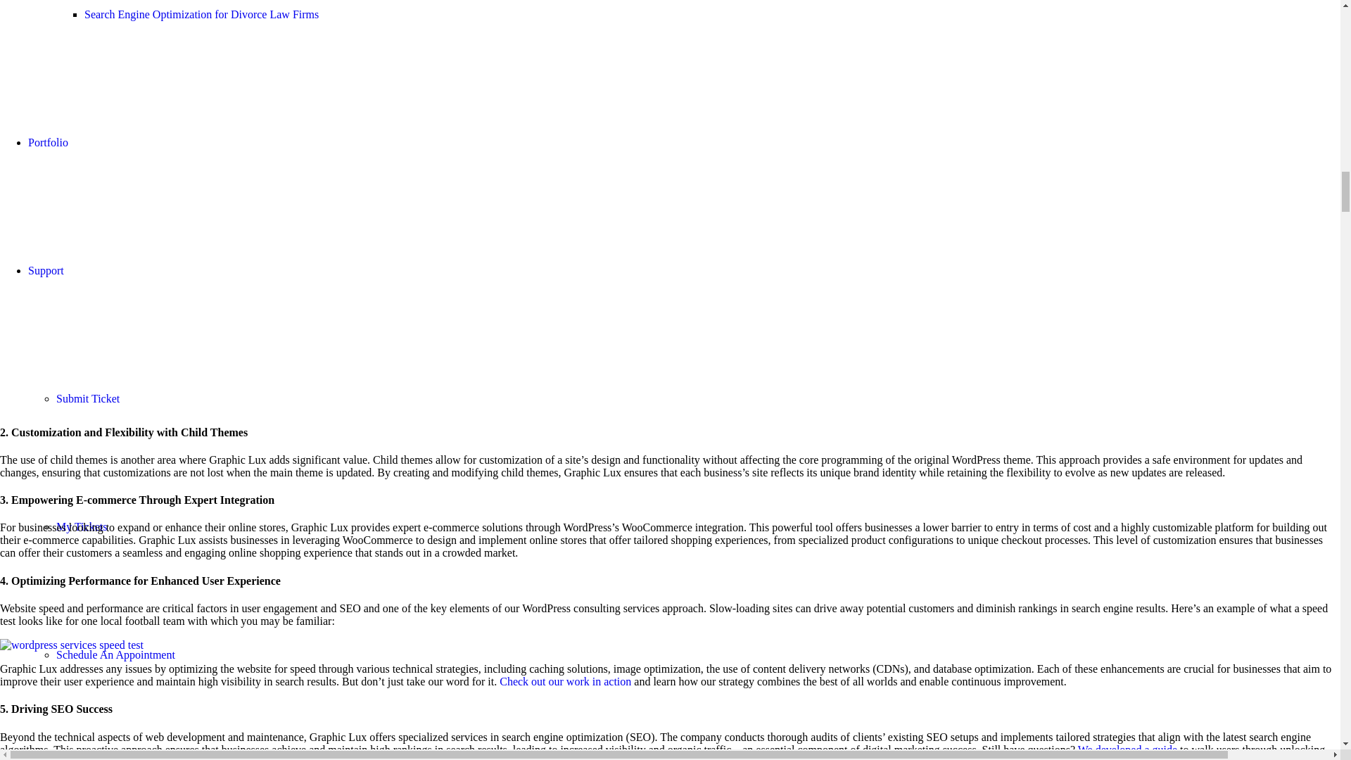  I want to click on Schedule An Appointment, so click(115, 654).